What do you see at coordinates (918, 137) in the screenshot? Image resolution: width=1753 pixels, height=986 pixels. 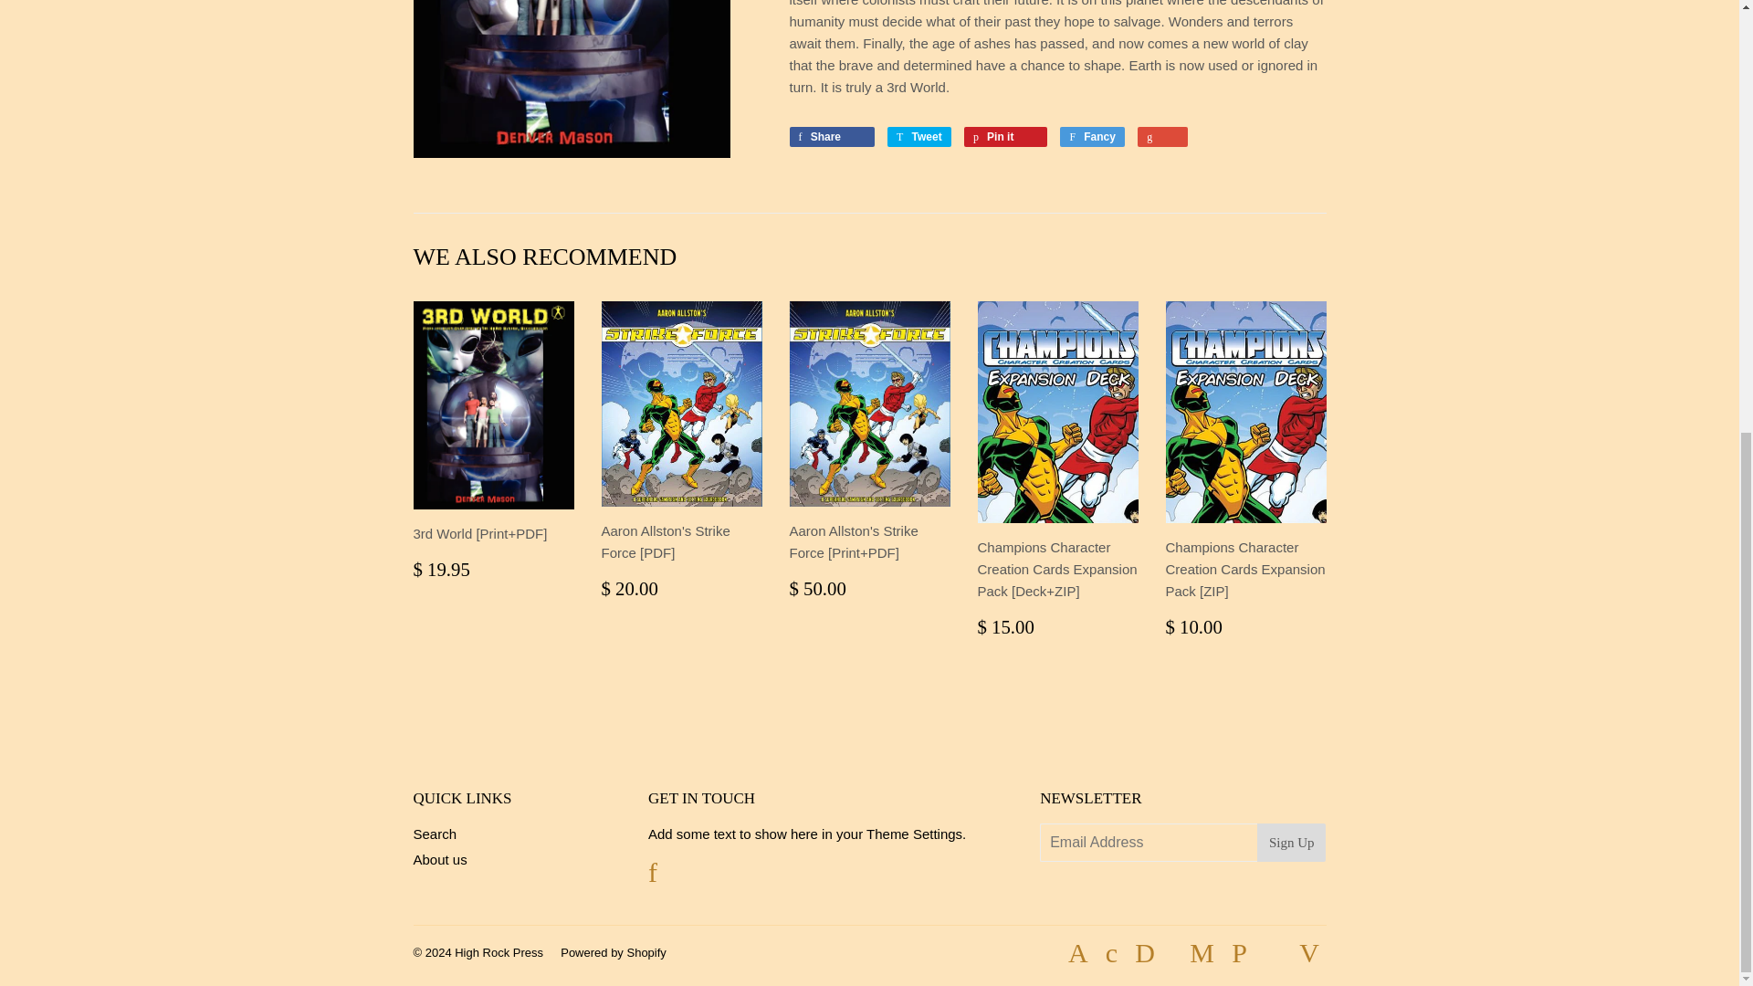 I see `Tweet` at bounding box center [918, 137].